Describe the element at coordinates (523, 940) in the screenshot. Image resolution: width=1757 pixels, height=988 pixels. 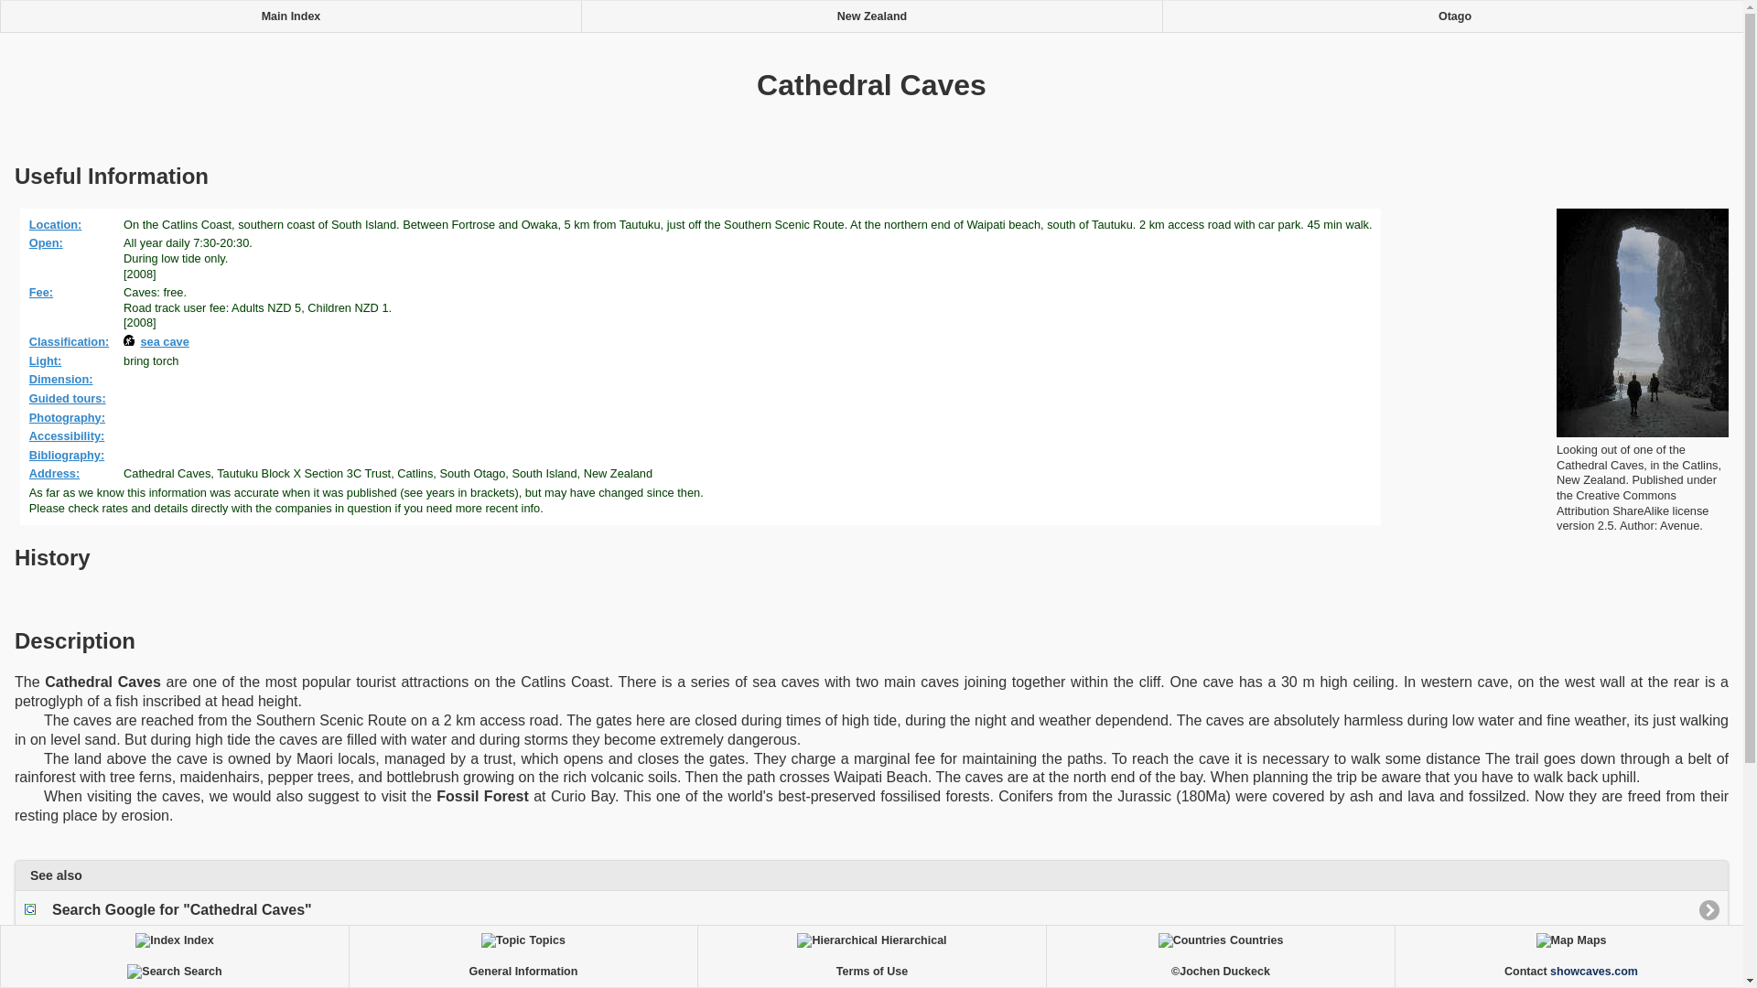
I see `Topics` at that location.